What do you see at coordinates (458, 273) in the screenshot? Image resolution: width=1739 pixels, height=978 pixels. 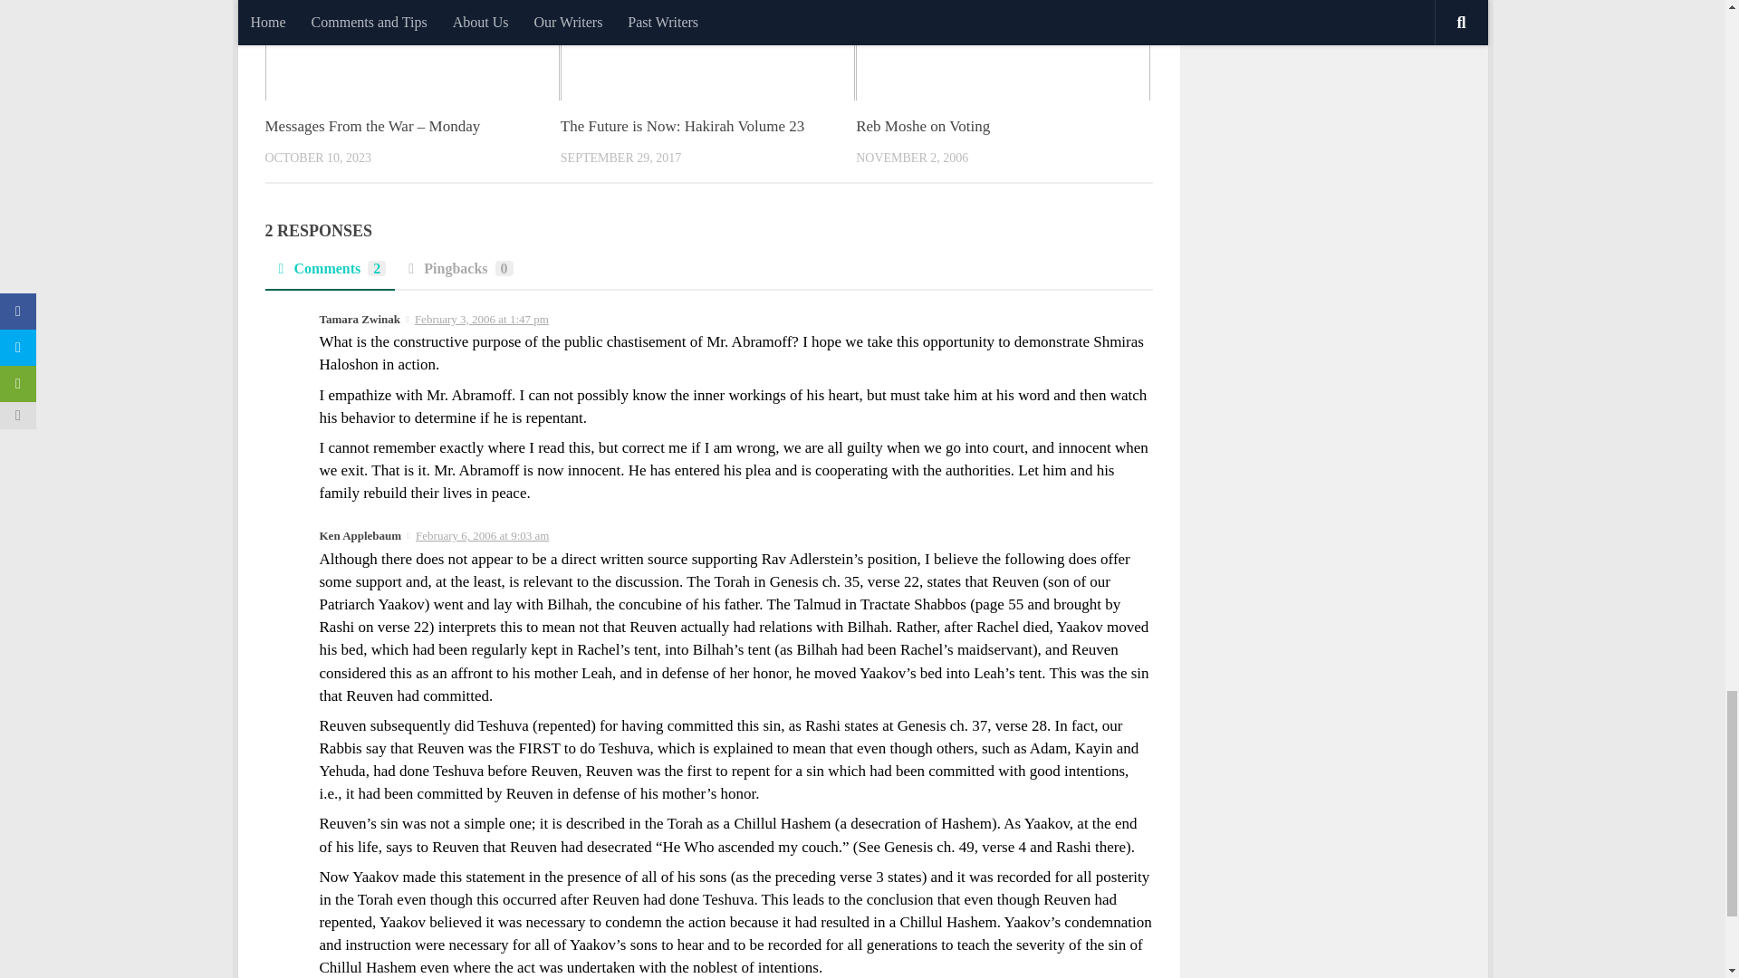 I see `Pingbacks0` at bounding box center [458, 273].